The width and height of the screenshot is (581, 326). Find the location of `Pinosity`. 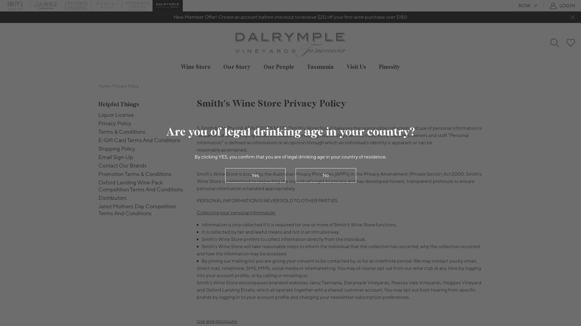

Pinosity is located at coordinates (390, 67).